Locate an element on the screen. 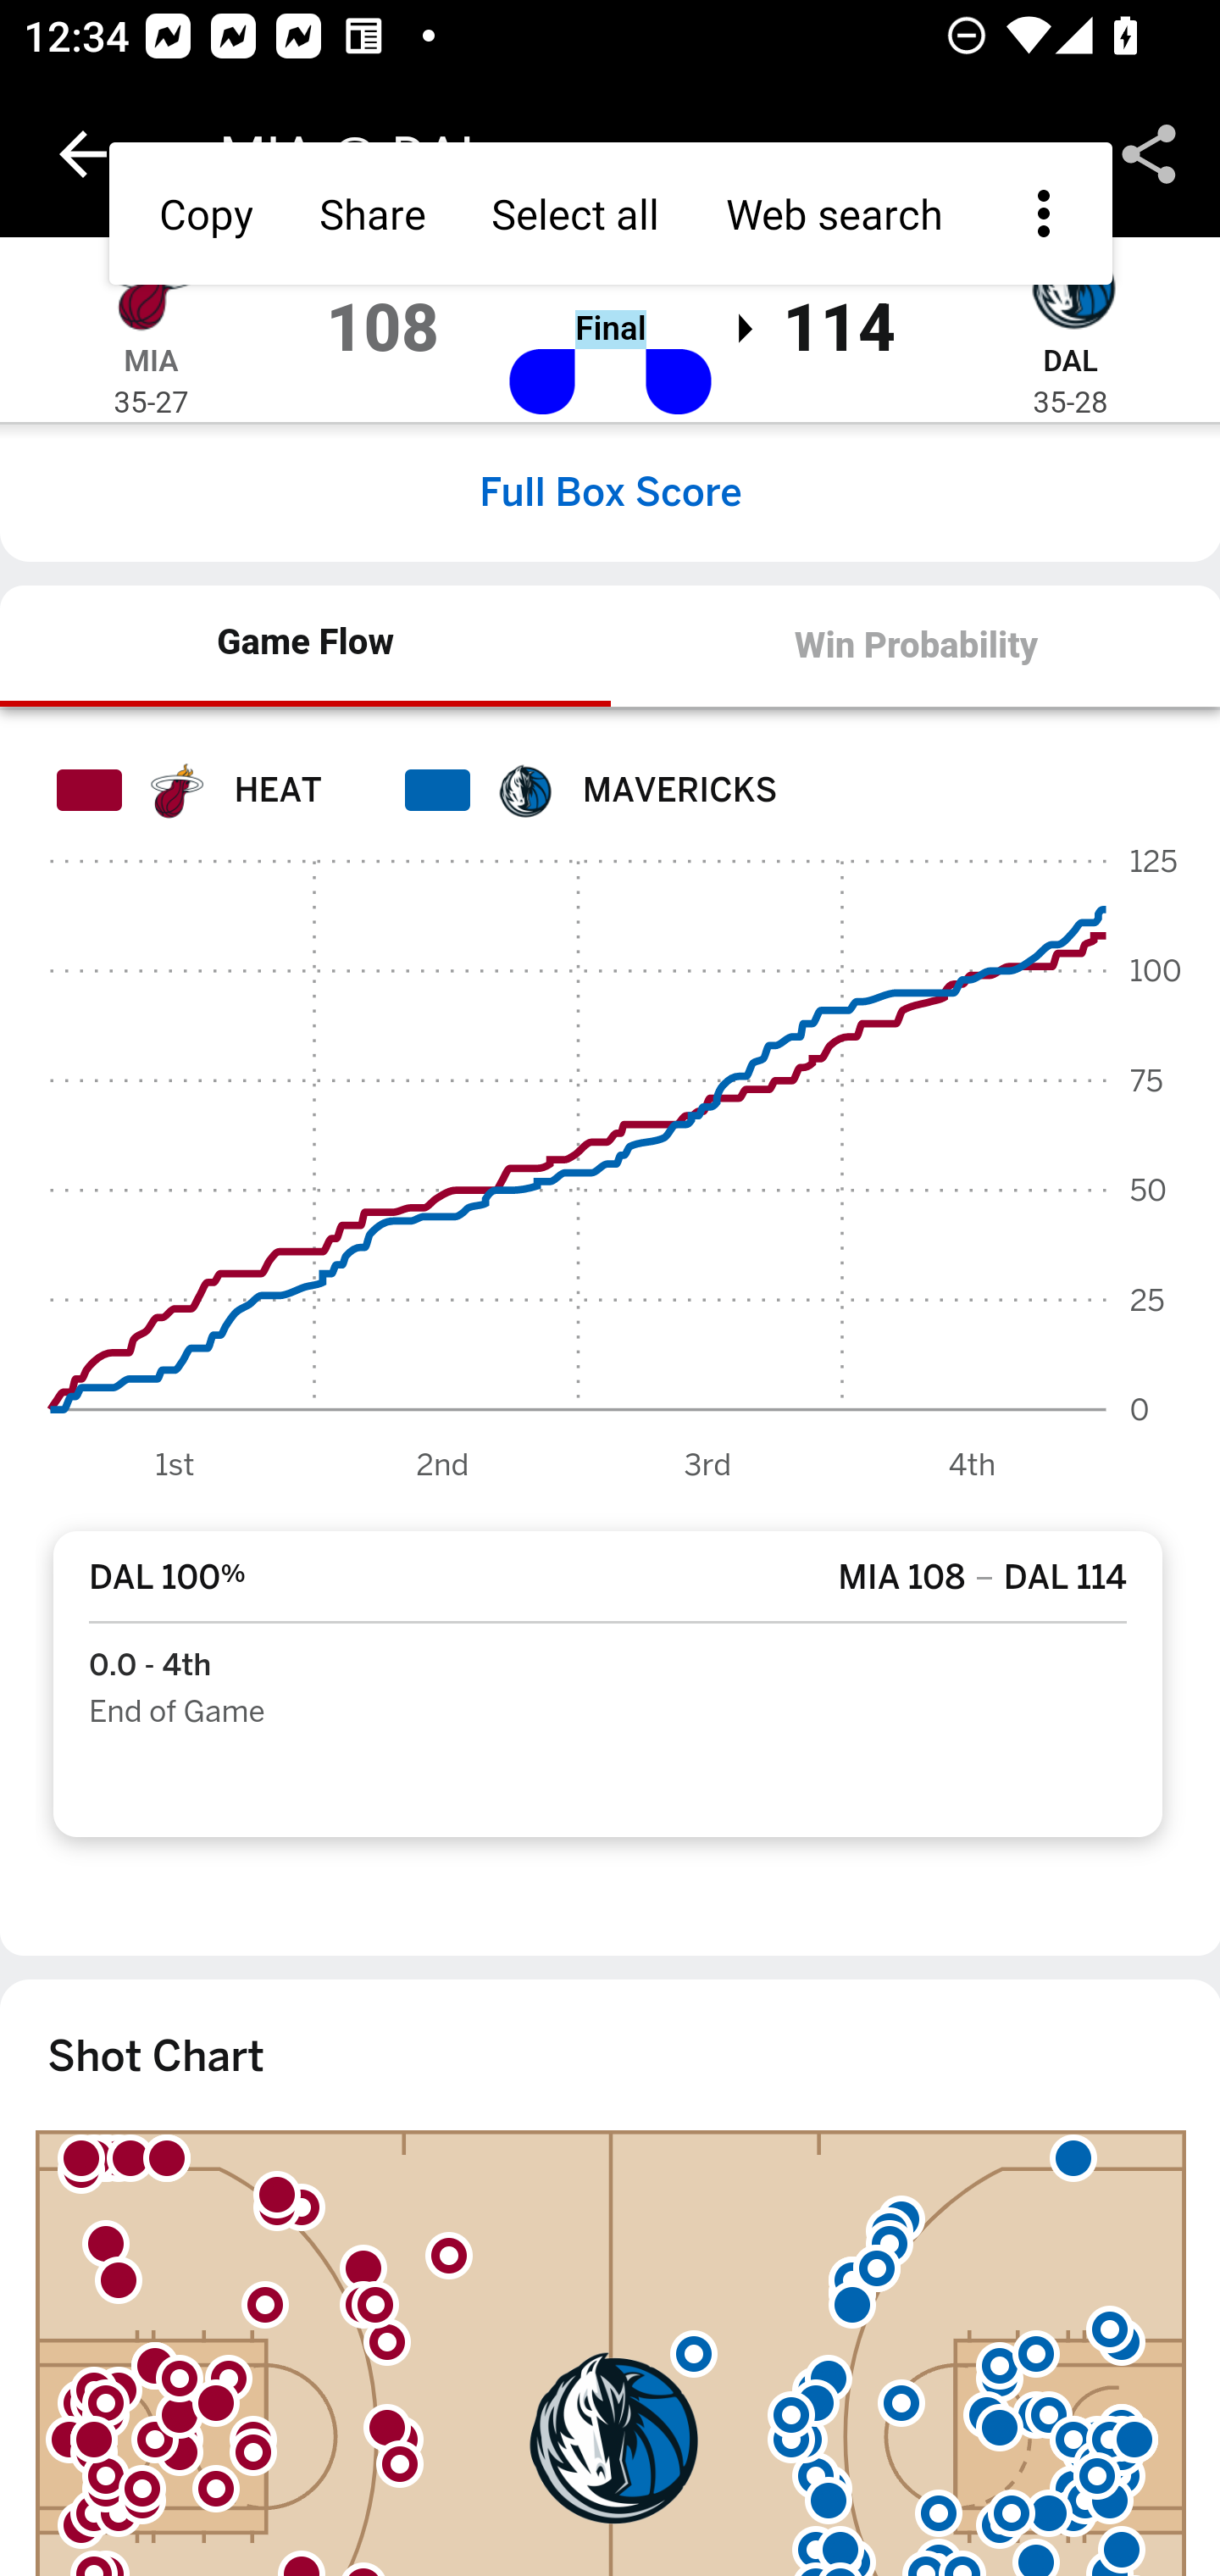 This screenshot has width=1220, height=2576. Share is located at coordinates (1149, 154).